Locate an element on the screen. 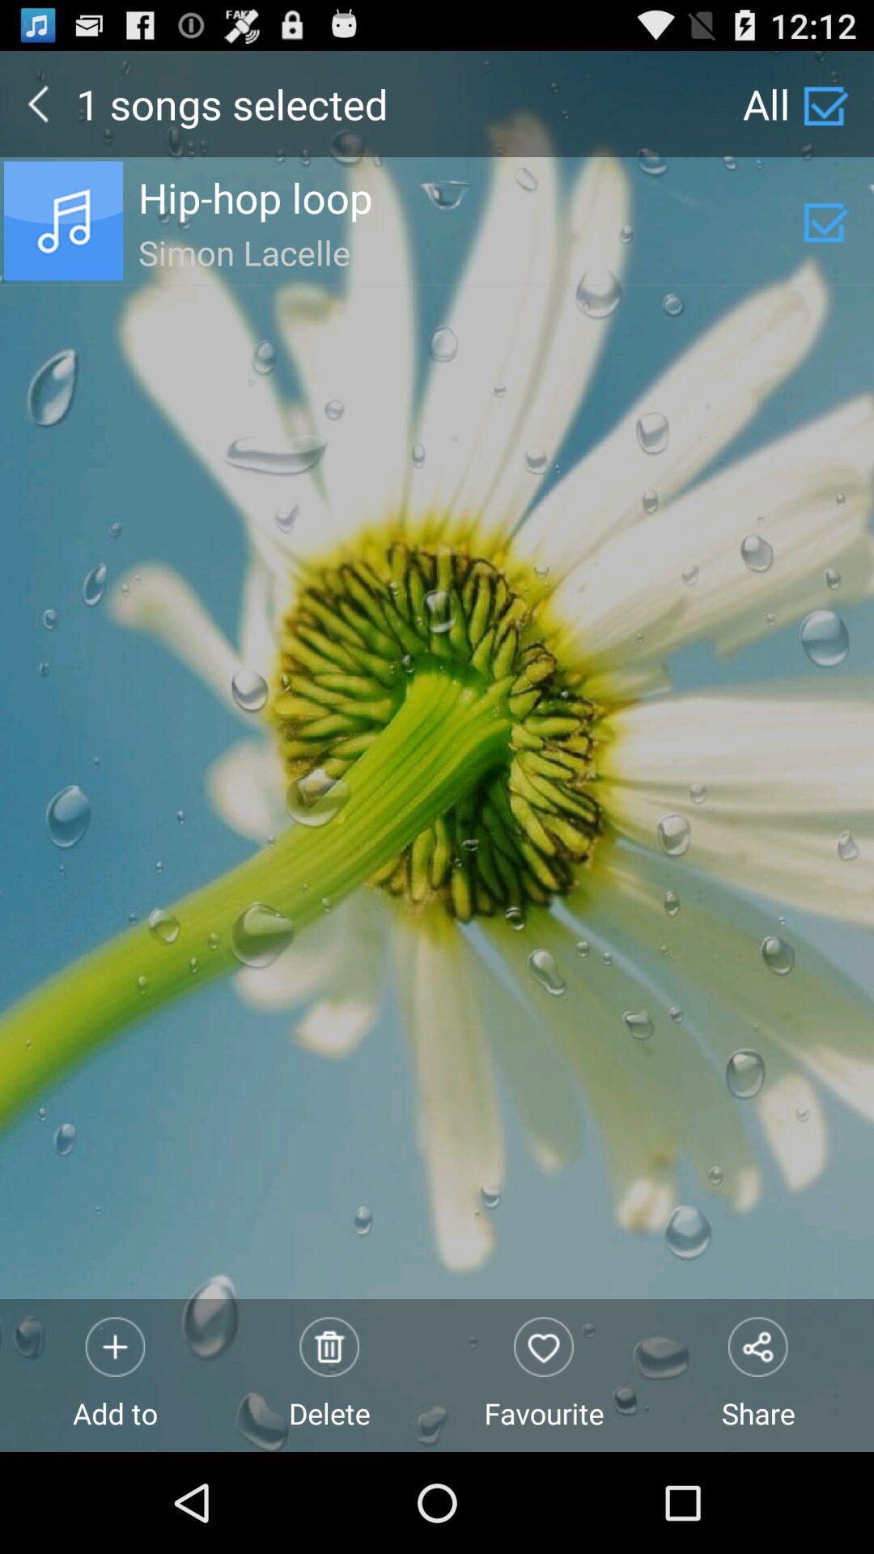 The width and height of the screenshot is (874, 1554). launch icon next to the favourite is located at coordinates (757, 1374).